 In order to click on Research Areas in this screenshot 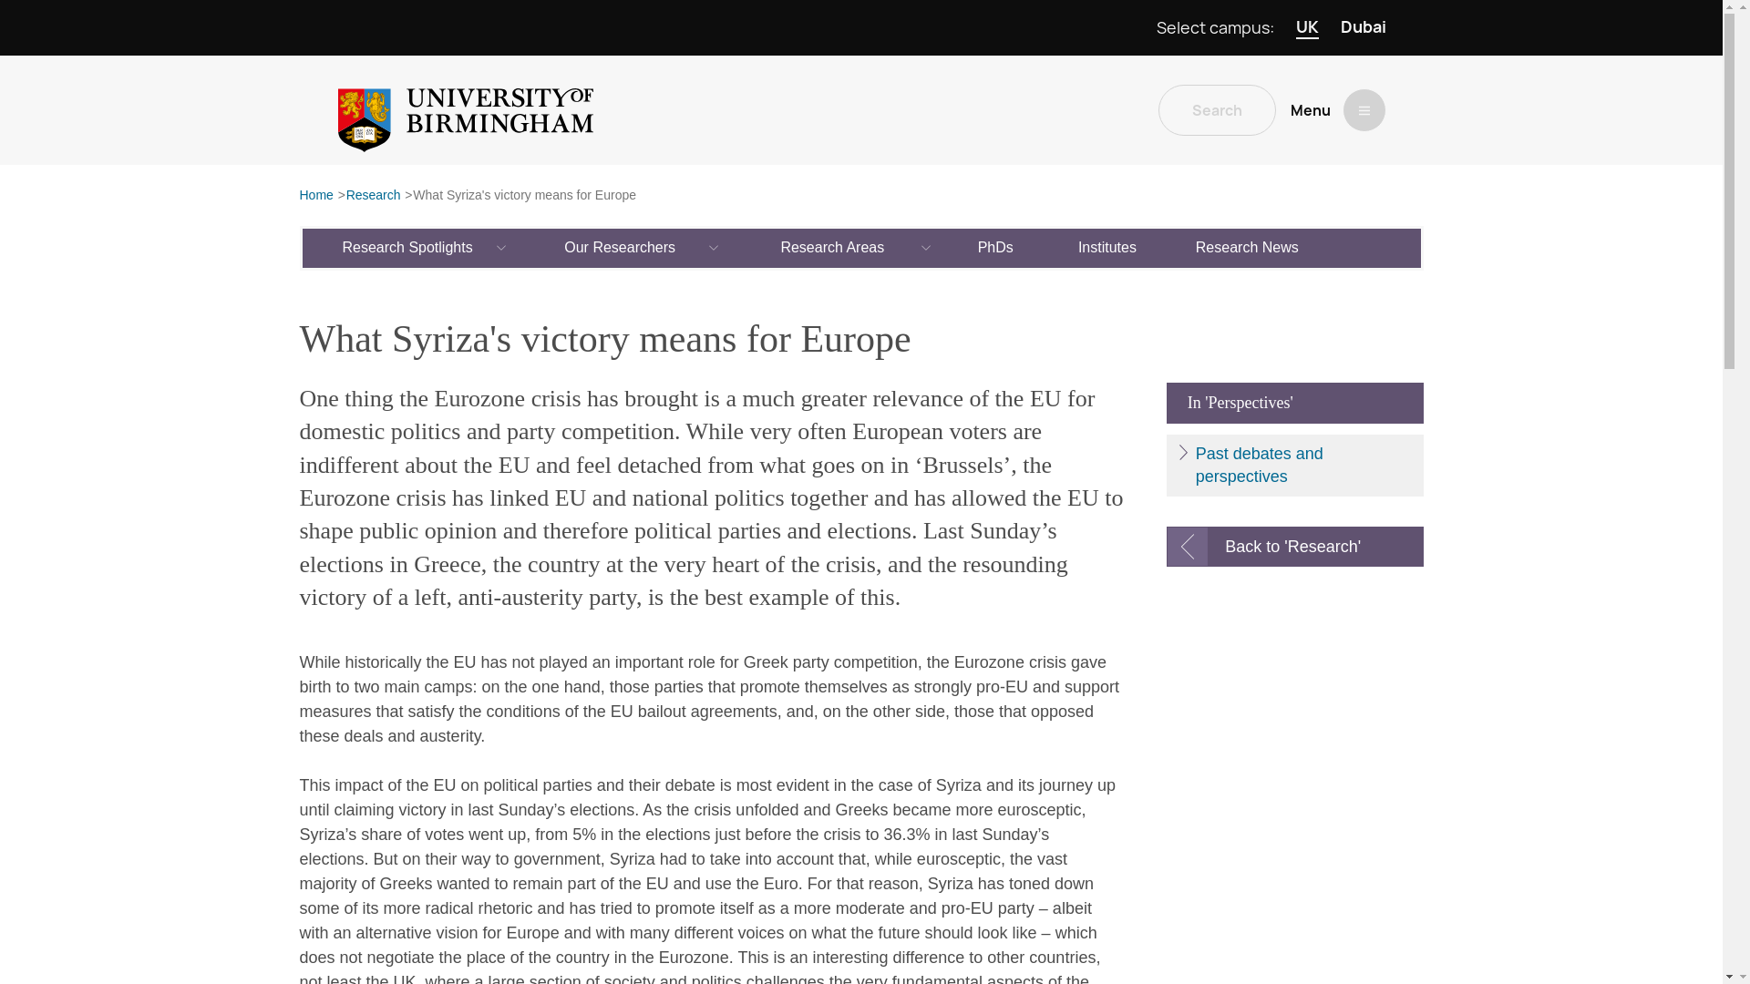, I will do `click(833, 247)`.